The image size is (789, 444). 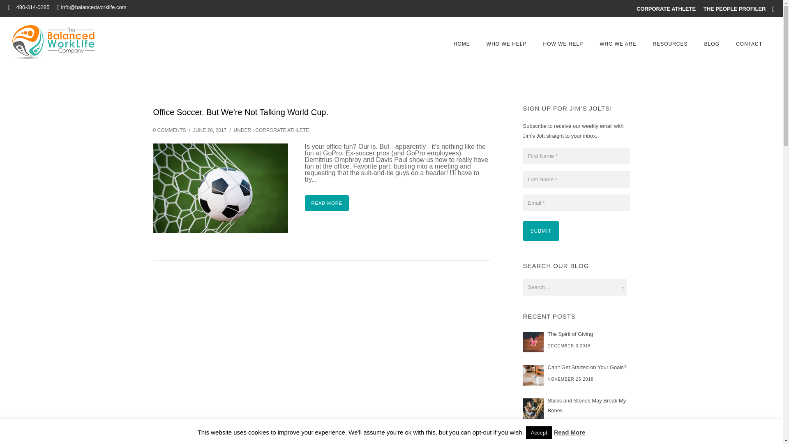 What do you see at coordinates (749, 44) in the screenshot?
I see `CONTACT` at bounding box center [749, 44].